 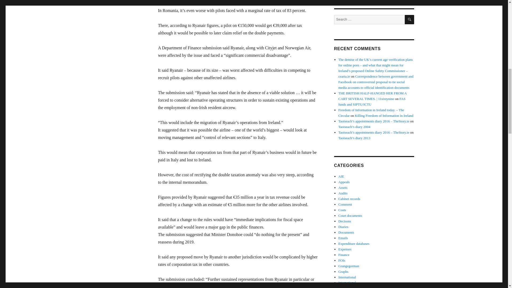 What do you see at coordinates (343, 187) in the screenshot?
I see `Assets` at bounding box center [343, 187].